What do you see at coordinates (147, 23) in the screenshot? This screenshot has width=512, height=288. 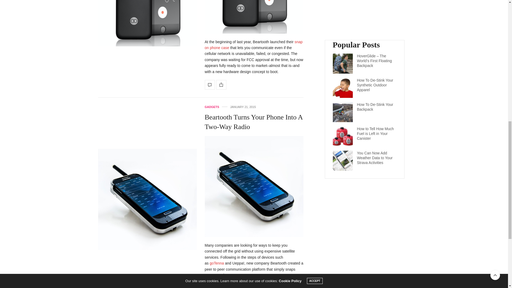 I see `Text and Talk to Your Friends In No Service Zone` at bounding box center [147, 23].